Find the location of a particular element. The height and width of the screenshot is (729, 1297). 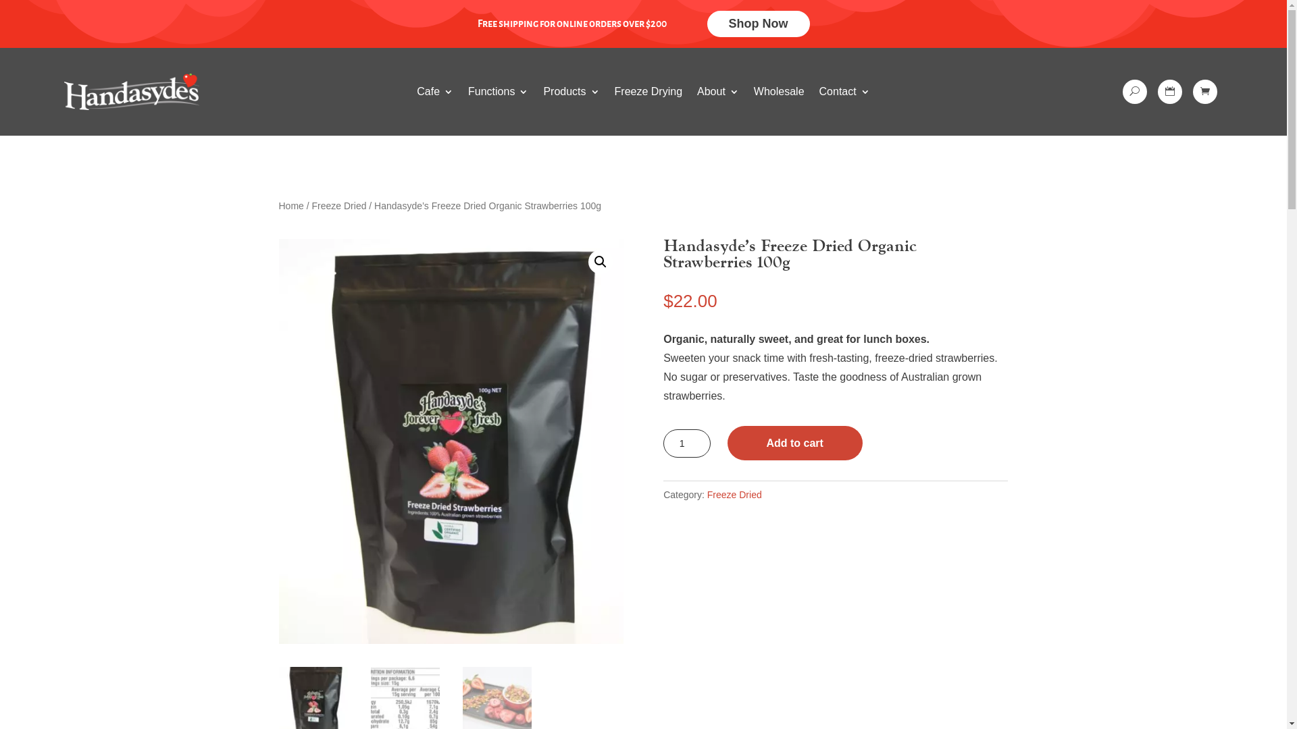

Freeze Dried is located at coordinates (339, 206).